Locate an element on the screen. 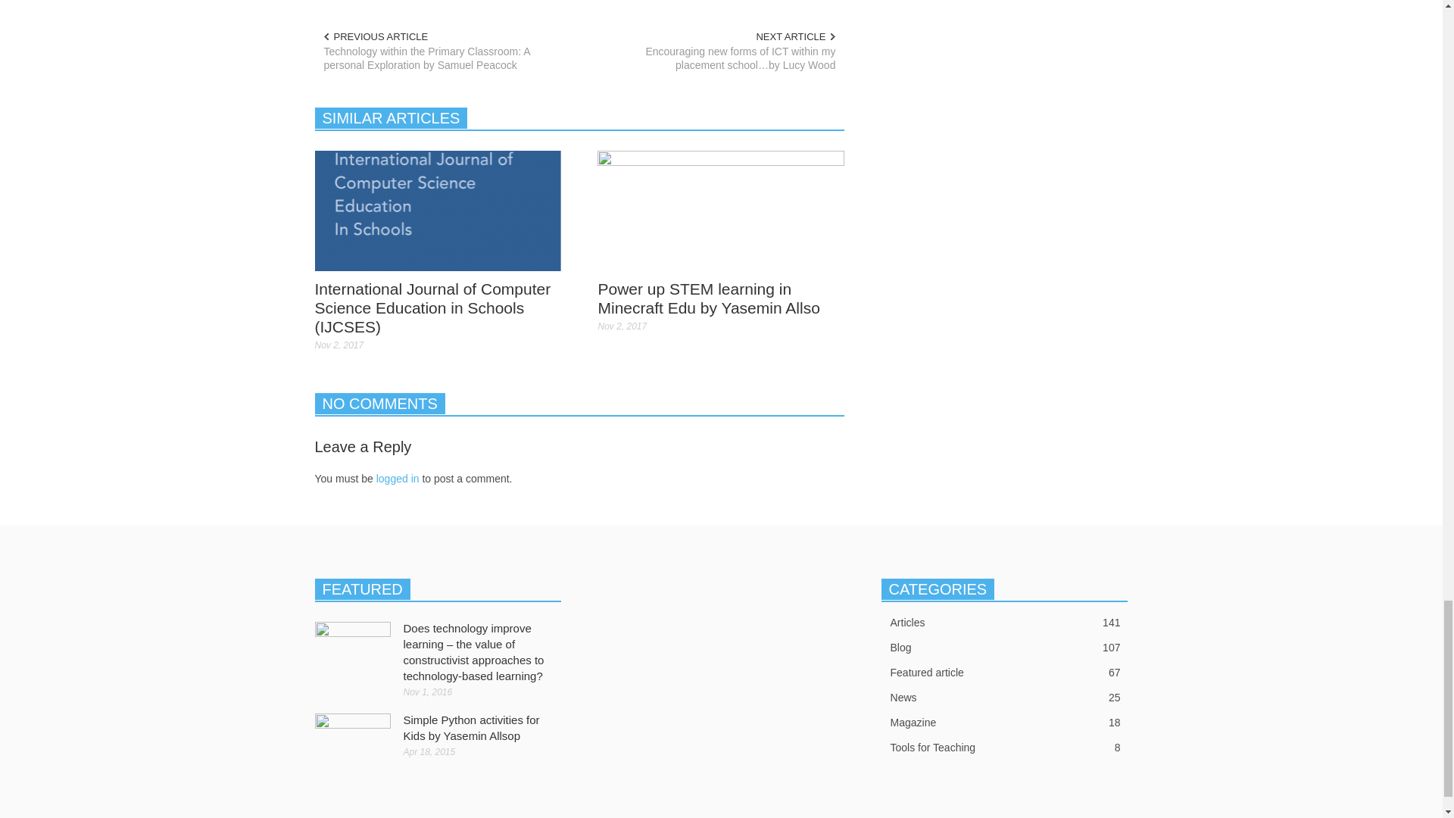  Power up STEM learning in Minecraft Edu by Yasemin Allso is located at coordinates (709, 298).